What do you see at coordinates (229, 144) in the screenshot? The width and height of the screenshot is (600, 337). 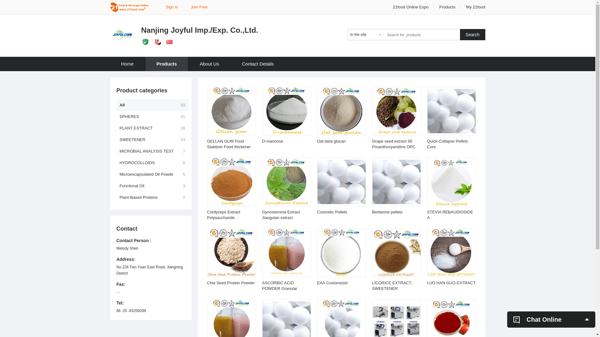 I see `GELLAN GUM Food Stablizer Food thickener` at bounding box center [229, 144].